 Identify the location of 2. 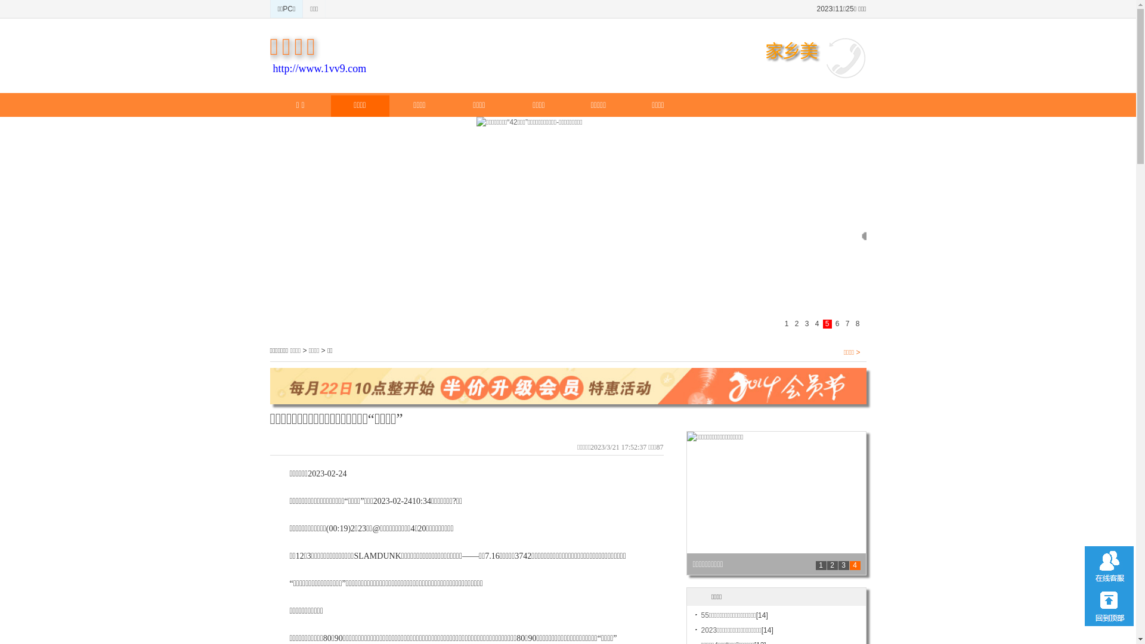
(832, 565).